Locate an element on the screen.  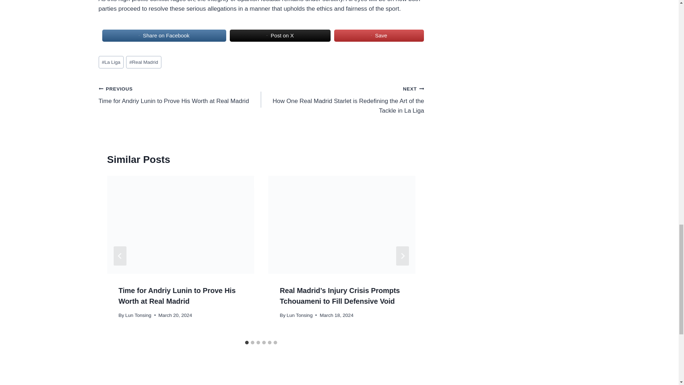
Post on X is located at coordinates (280, 36).